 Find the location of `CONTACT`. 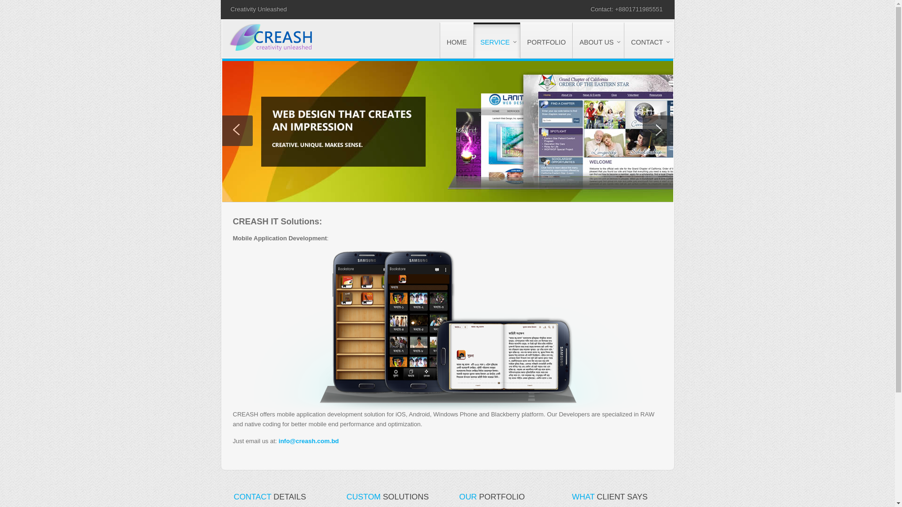

CONTACT is located at coordinates (648, 40).